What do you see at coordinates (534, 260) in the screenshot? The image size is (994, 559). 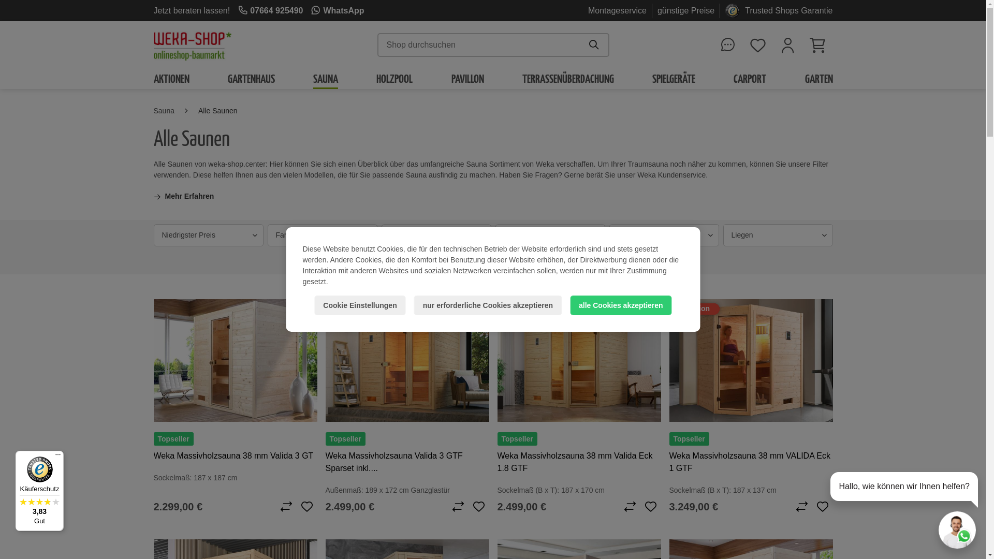 I see `Produkte anzeigen` at bounding box center [534, 260].